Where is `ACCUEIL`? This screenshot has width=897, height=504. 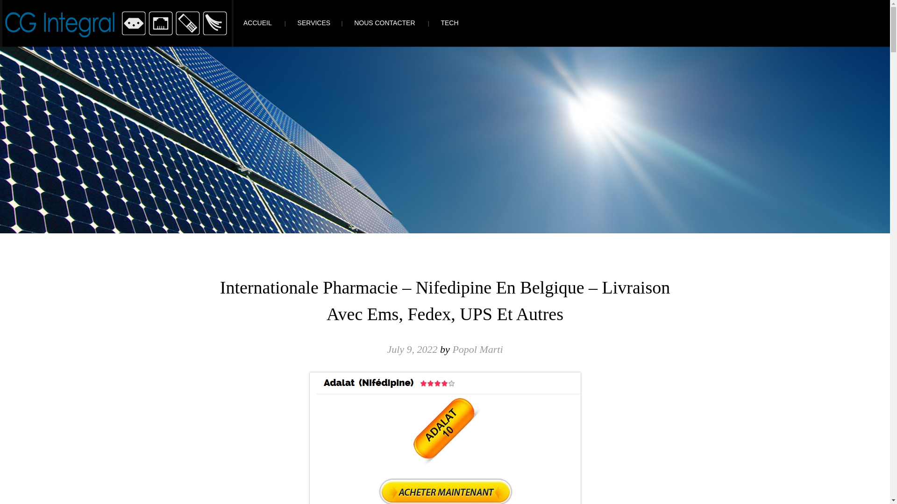
ACCUEIL is located at coordinates (254, 23).